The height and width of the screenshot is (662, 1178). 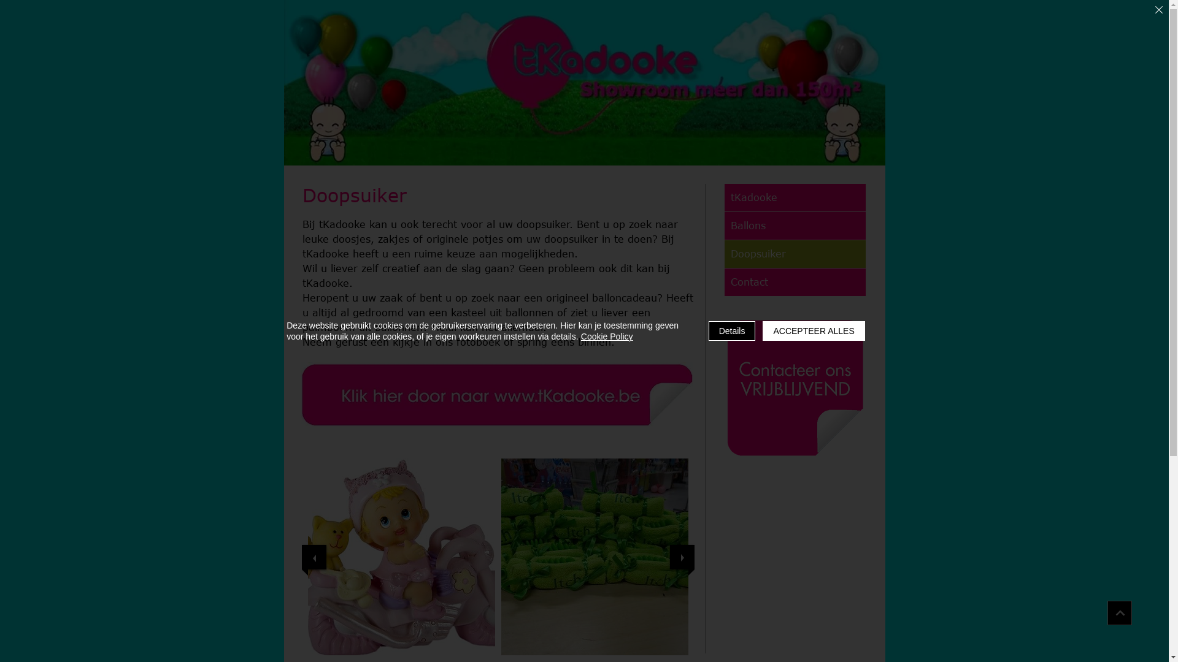 What do you see at coordinates (607, 337) in the screenshot?
I see `Cookie Policy` at bounding box center [607, 337].